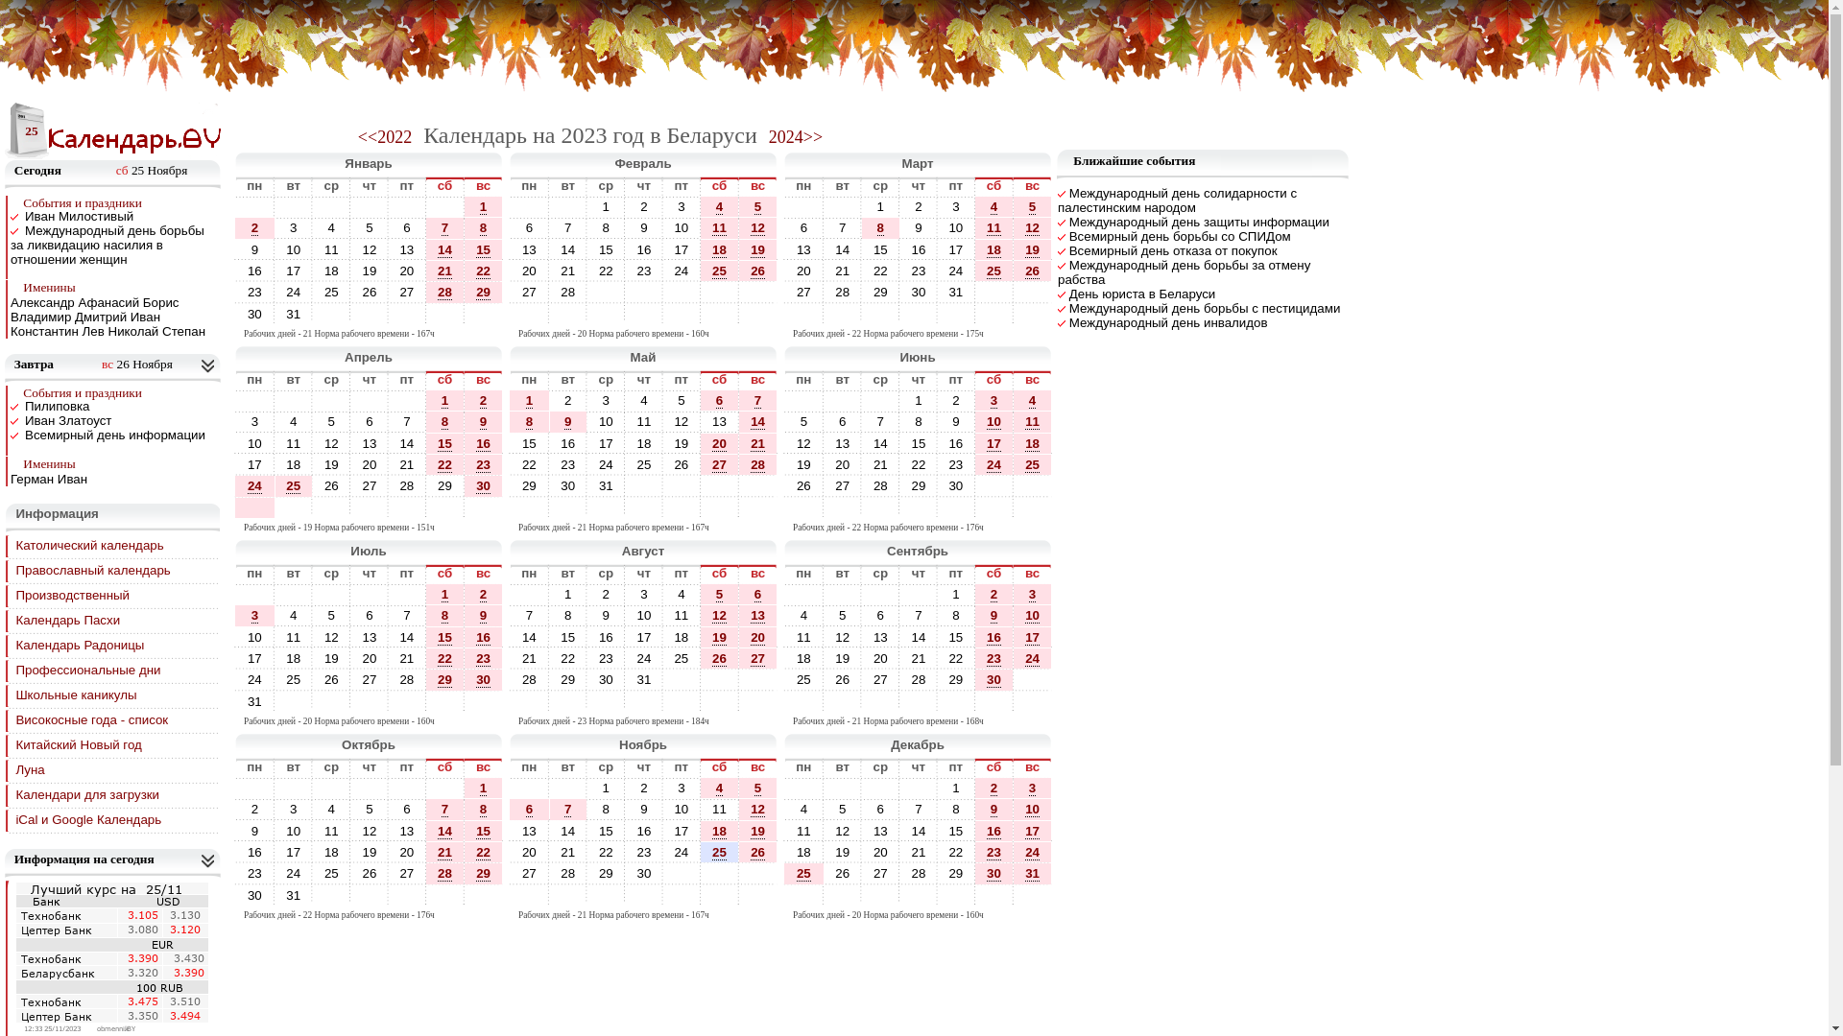  Describe the element at coordinates (484, 401) in the screenshot. I see `2` at that location.